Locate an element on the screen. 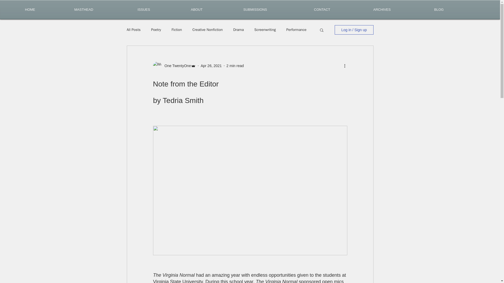 This screenshot has height=283, width=504. ARCHIVES is located at coordinates (400, 9).